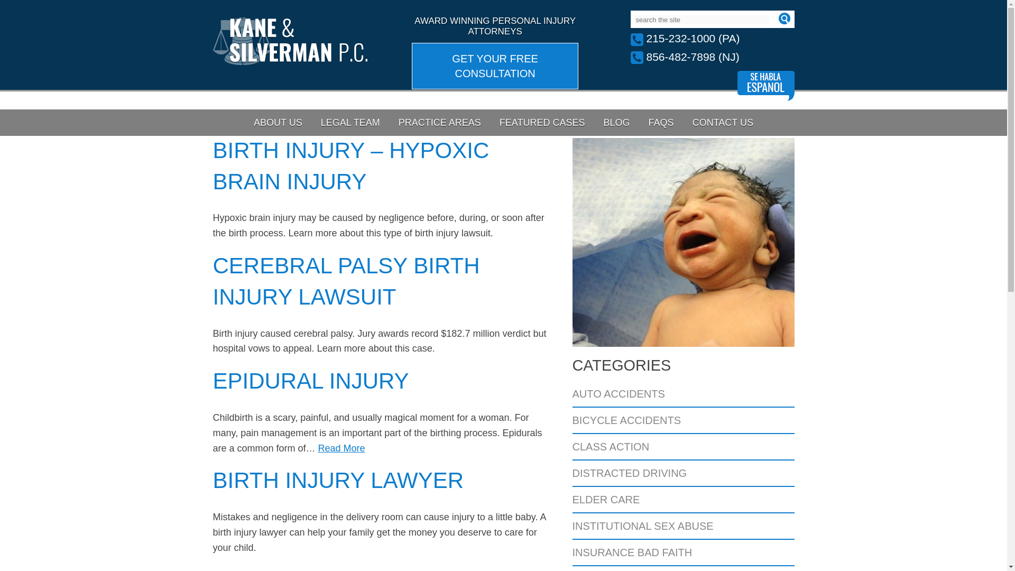  Describe the element at coordinates (495, 66) in the screenshot. I see `GET YOUR FREE CONSULTATION` at that location.